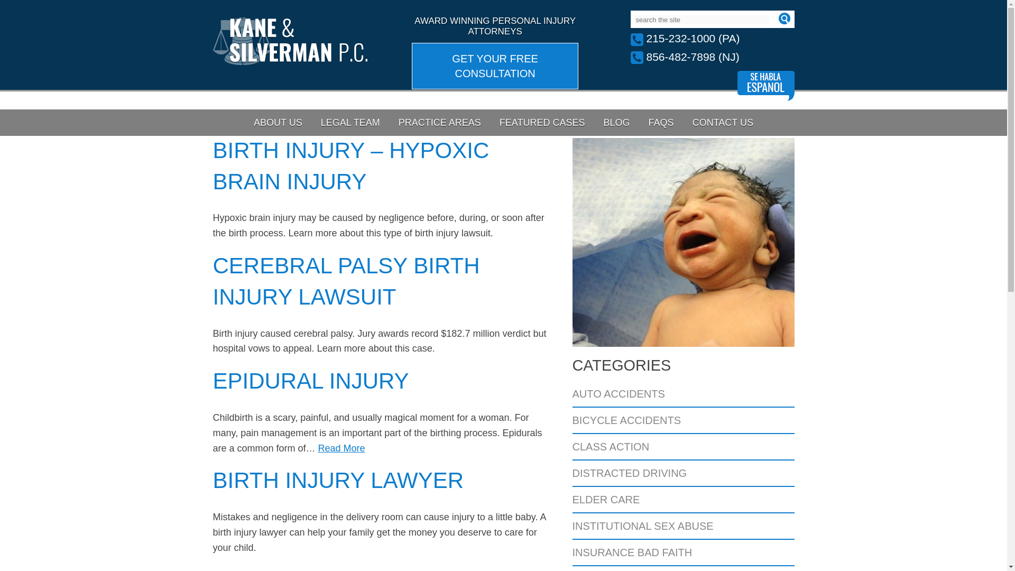  Describe the element at coordinates (495, 66) in the screenshot. I see `GET YOUR FREE CONSULTATION` at that location.